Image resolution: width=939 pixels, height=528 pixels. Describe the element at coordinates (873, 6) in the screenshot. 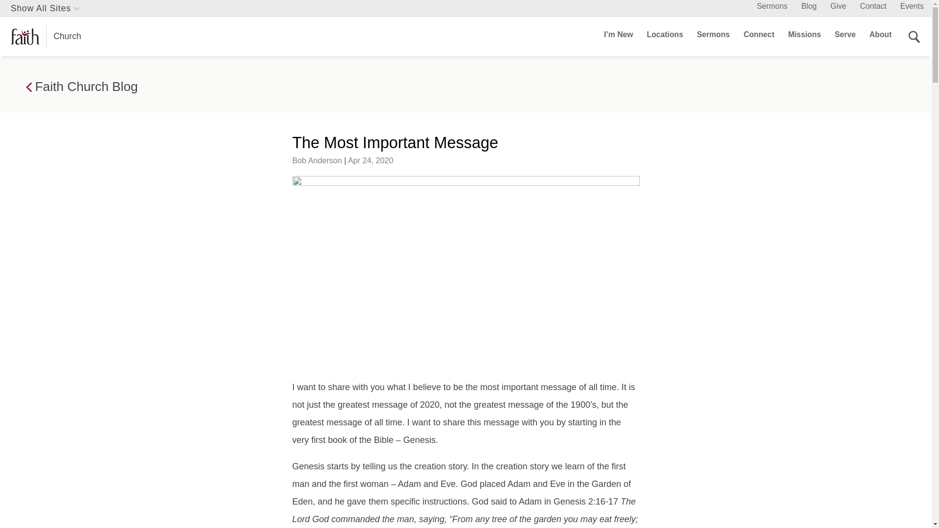

I see `Contact` at that location.